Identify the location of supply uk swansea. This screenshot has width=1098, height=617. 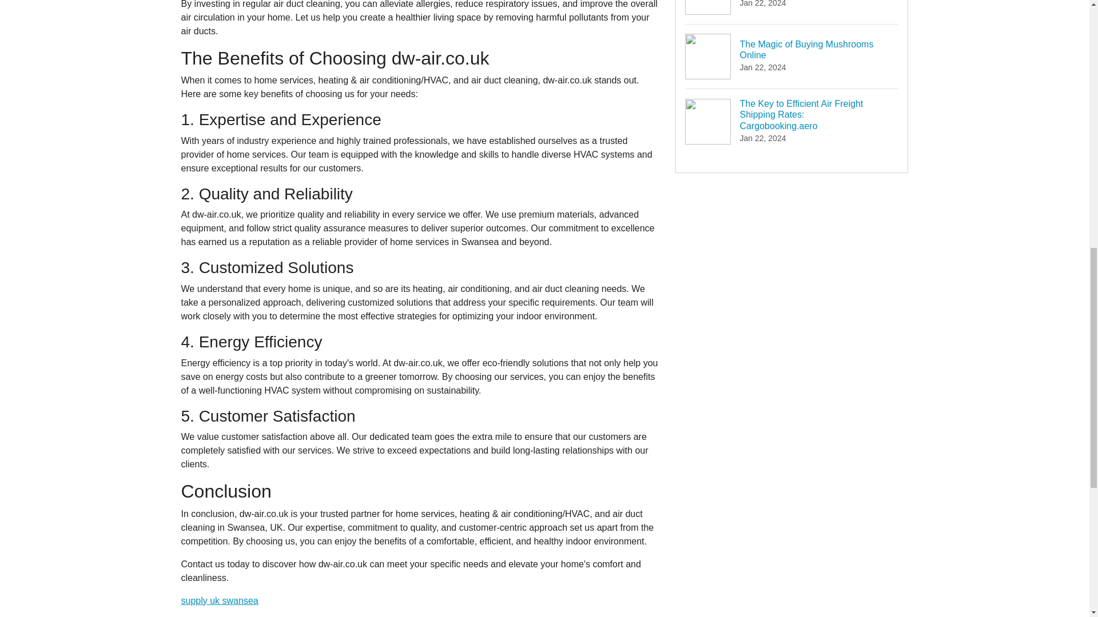
(220, 600).